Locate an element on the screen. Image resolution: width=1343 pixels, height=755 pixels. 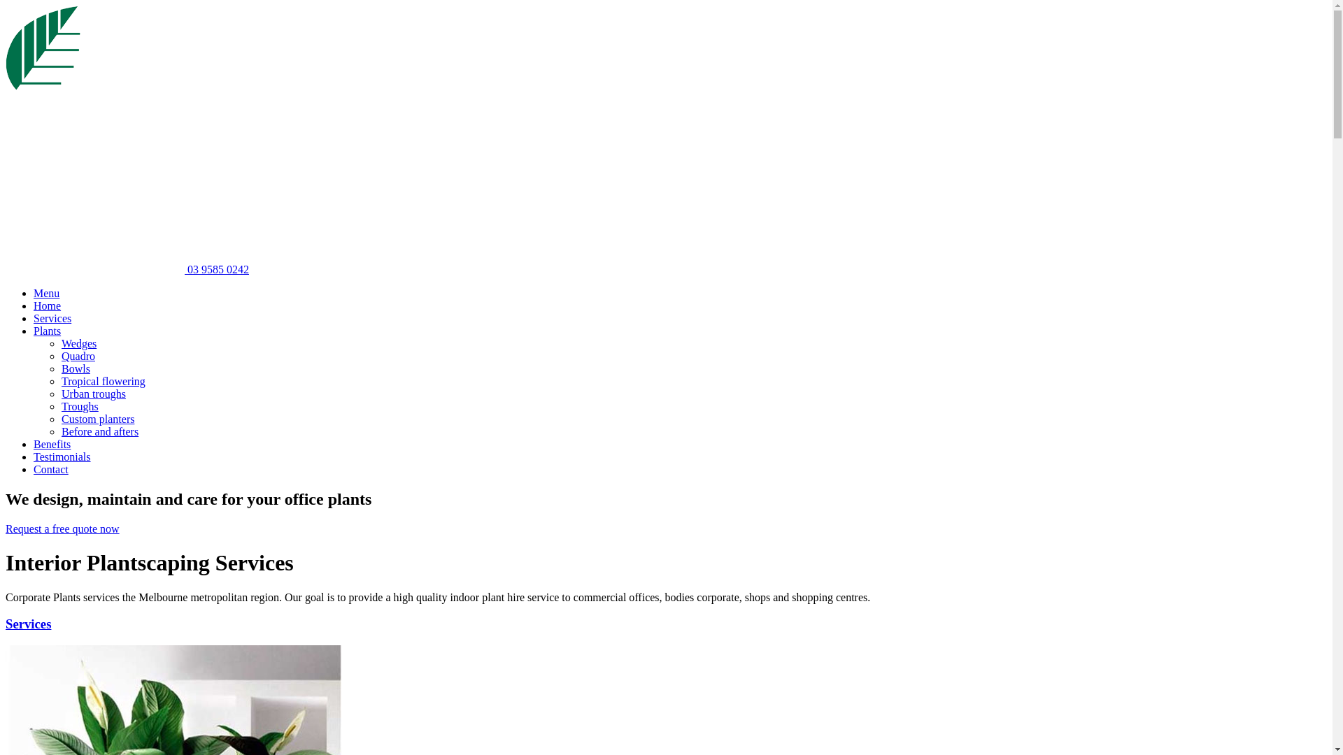
Request a free quote now is located at coordinates (63, 528).